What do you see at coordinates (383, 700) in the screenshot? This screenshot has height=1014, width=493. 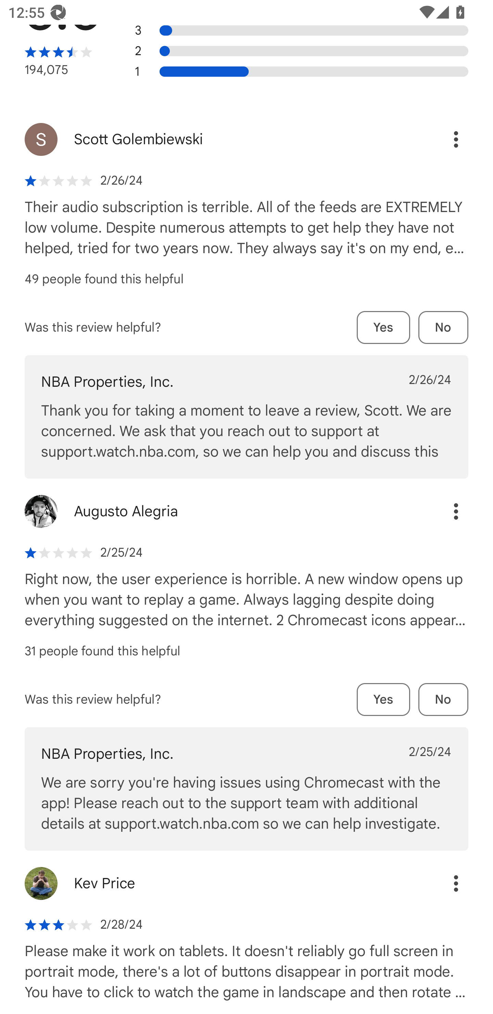 I see `Yes` at bounding box center [383, 700].